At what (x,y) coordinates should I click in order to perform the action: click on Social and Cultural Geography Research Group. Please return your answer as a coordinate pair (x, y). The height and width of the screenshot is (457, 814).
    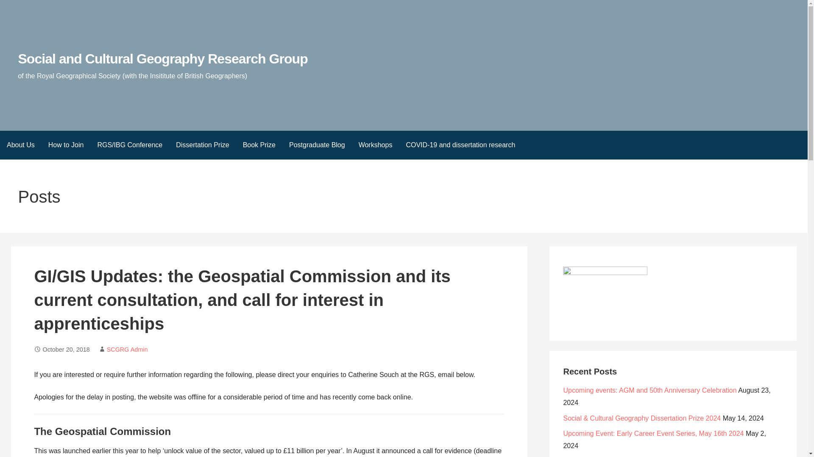
    Looking at the image, I should click on (163, 58).